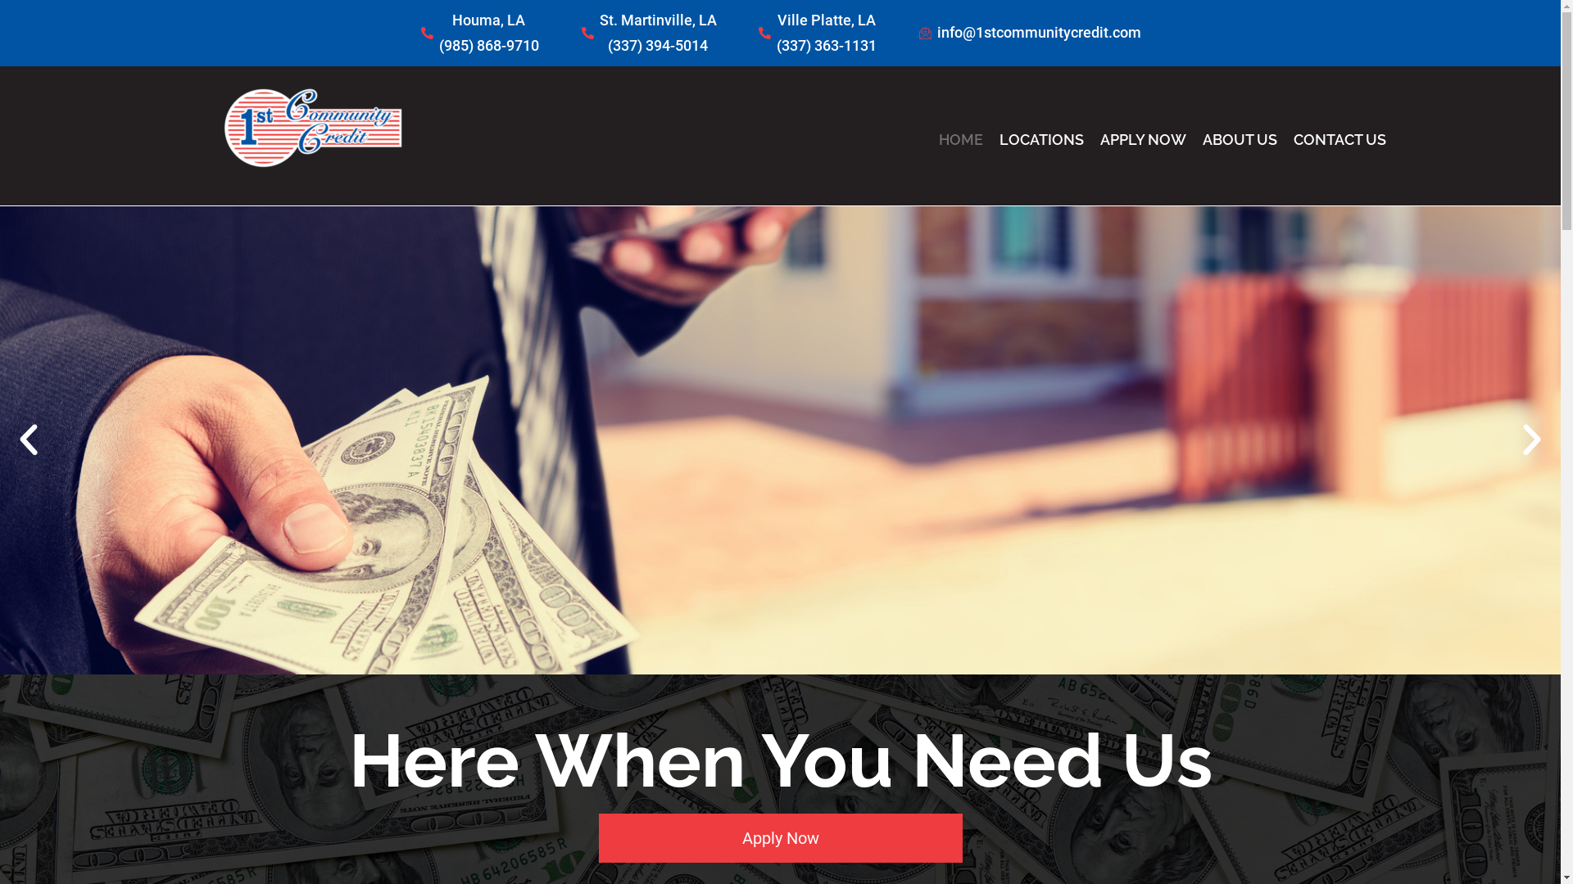 The image size is (1573, 884). I want to click on Apply Now, so click(780, 838).